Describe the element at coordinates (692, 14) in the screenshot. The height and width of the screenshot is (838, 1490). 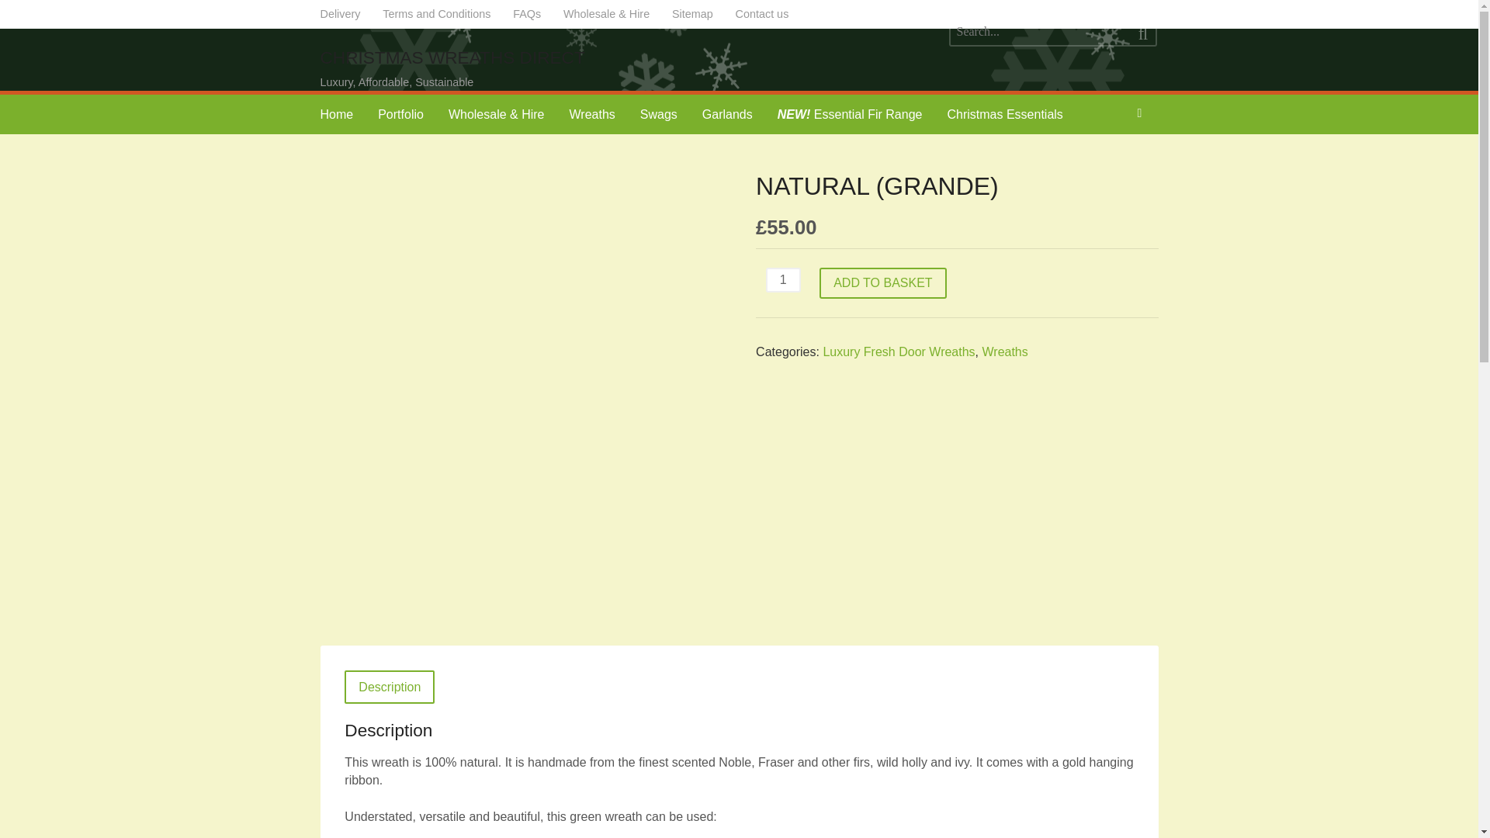
I see `Sitemap` at that location.